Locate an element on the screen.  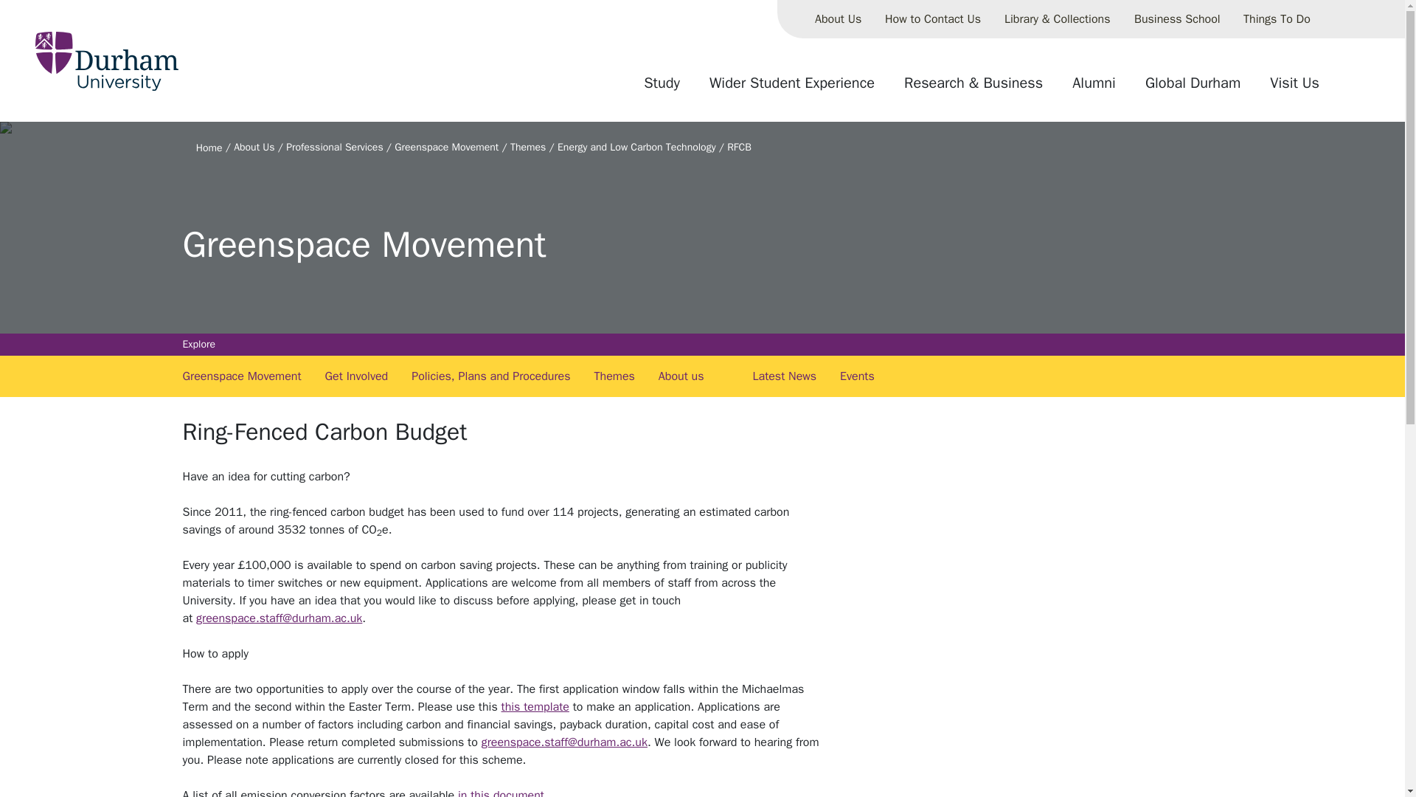
How to Contact Us is located at coordinates (932, 19).